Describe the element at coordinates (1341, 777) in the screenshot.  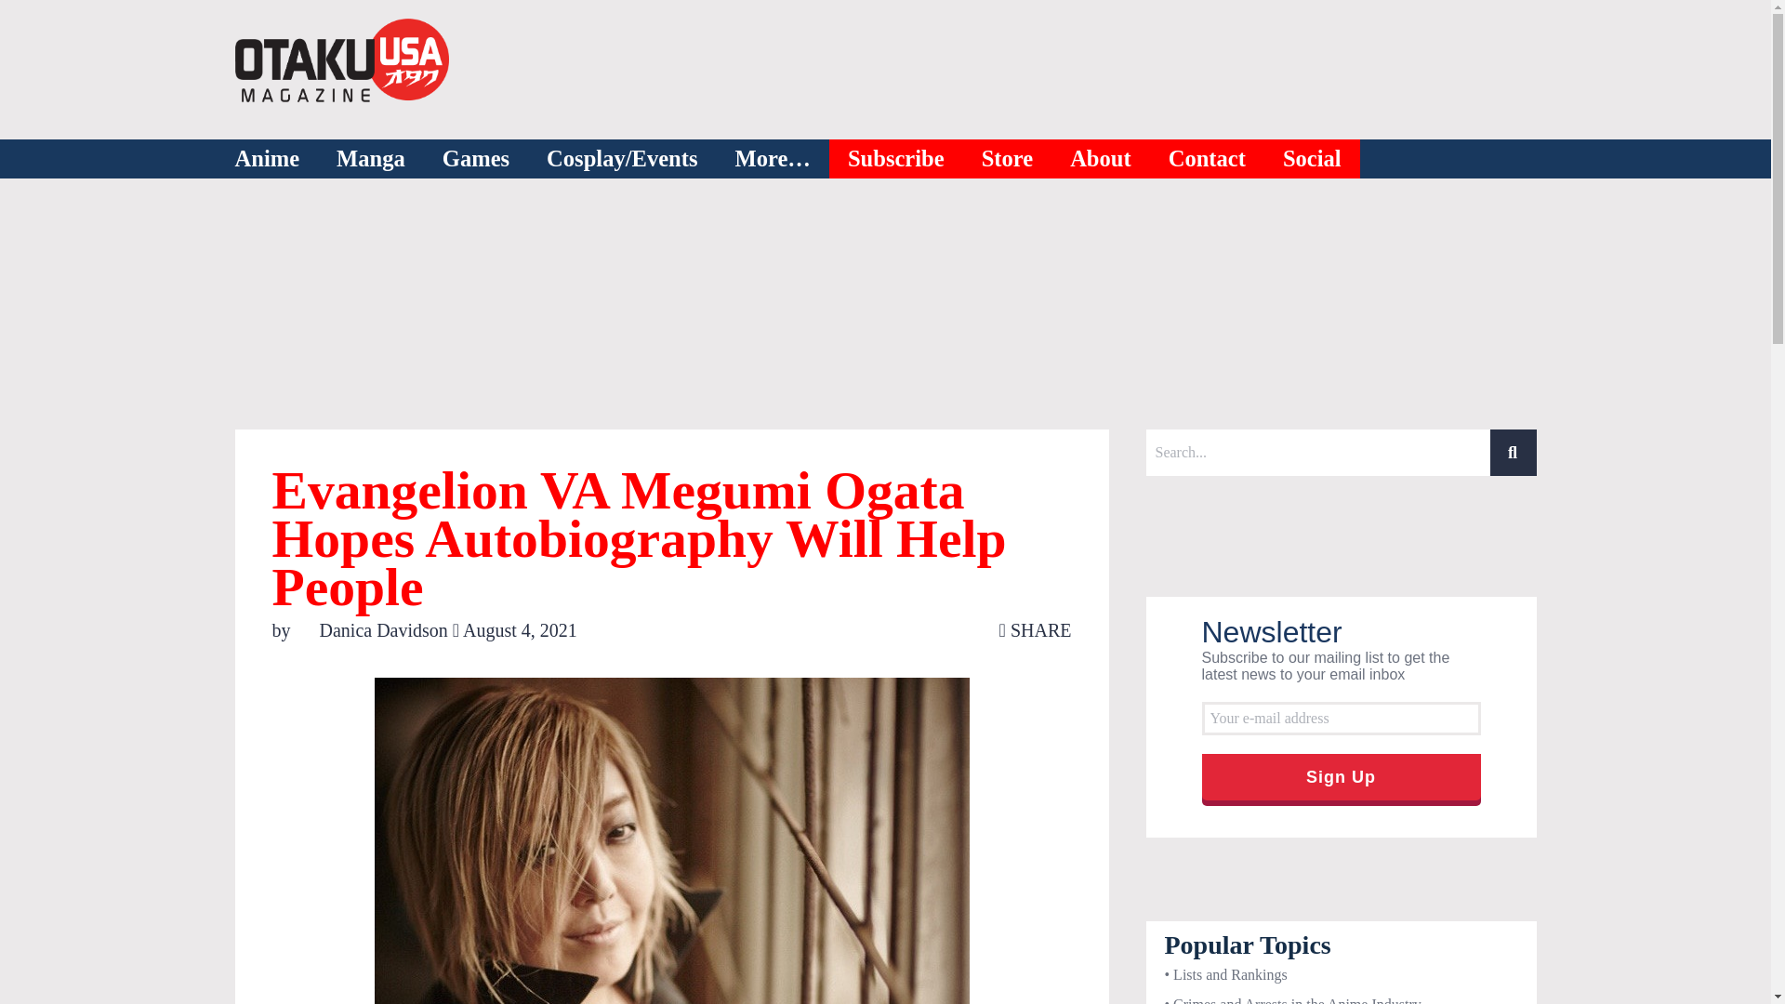
I see `Sign Up` at that location.